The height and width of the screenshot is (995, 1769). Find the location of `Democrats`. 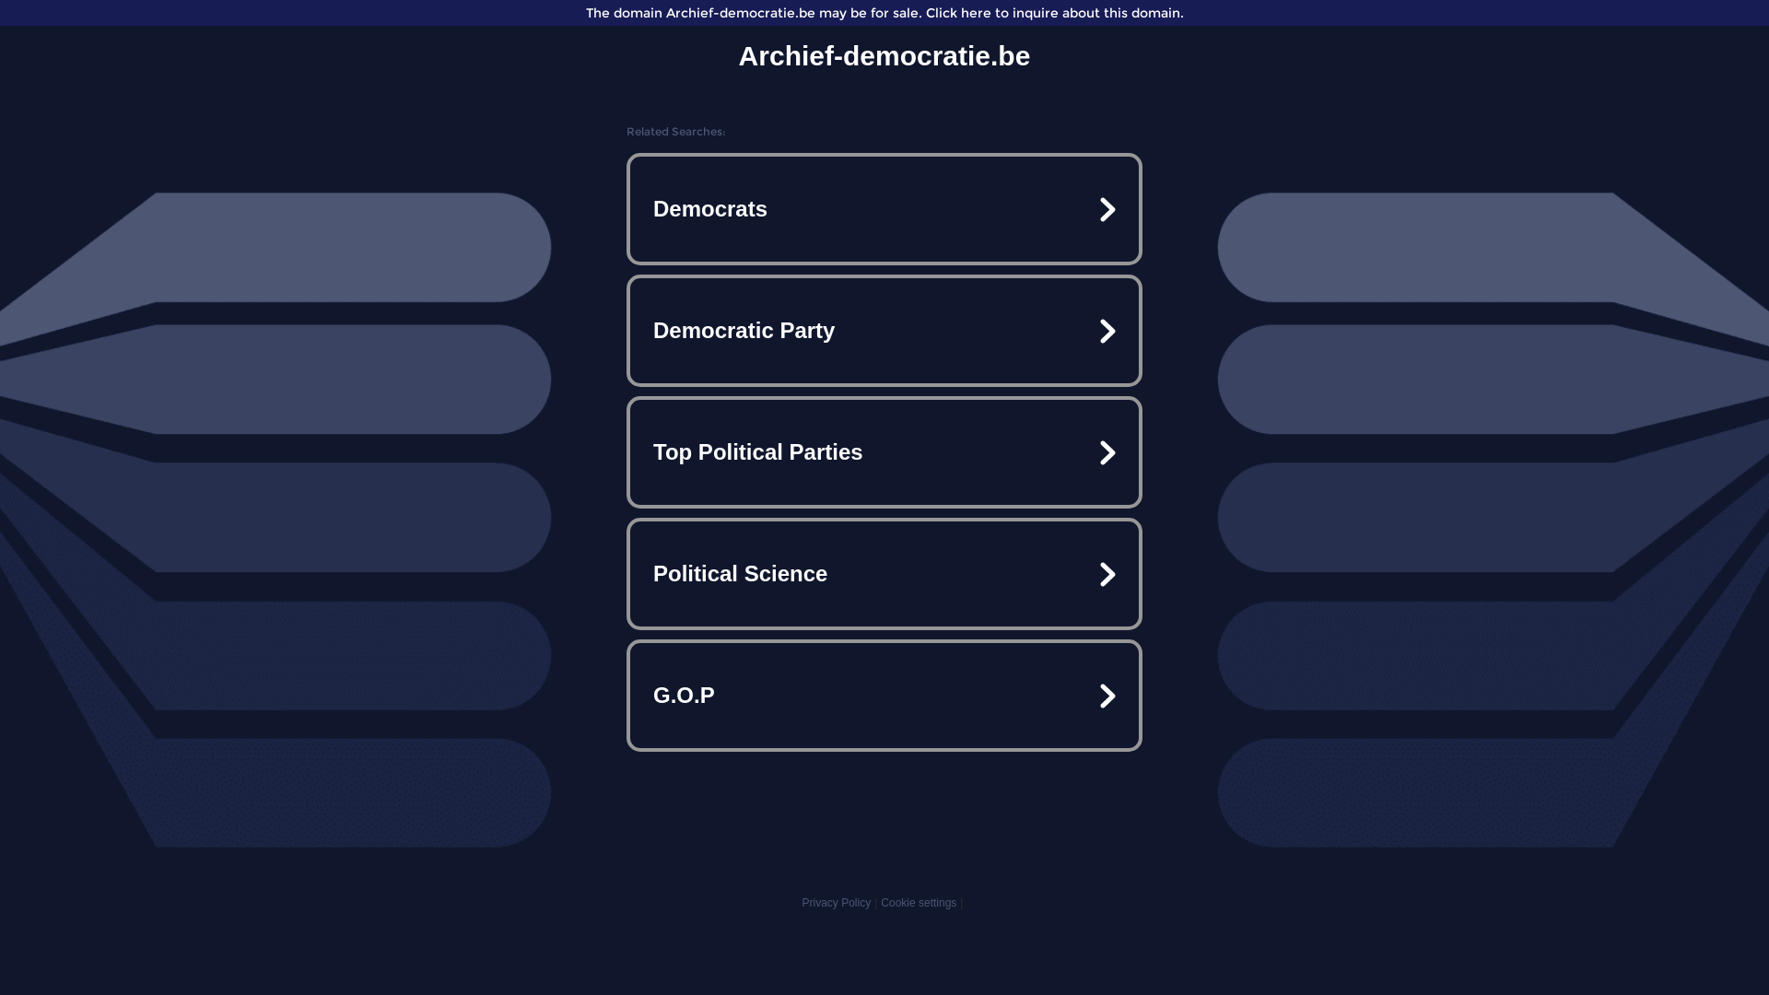

Democrats is located at coordinates (884, 209).